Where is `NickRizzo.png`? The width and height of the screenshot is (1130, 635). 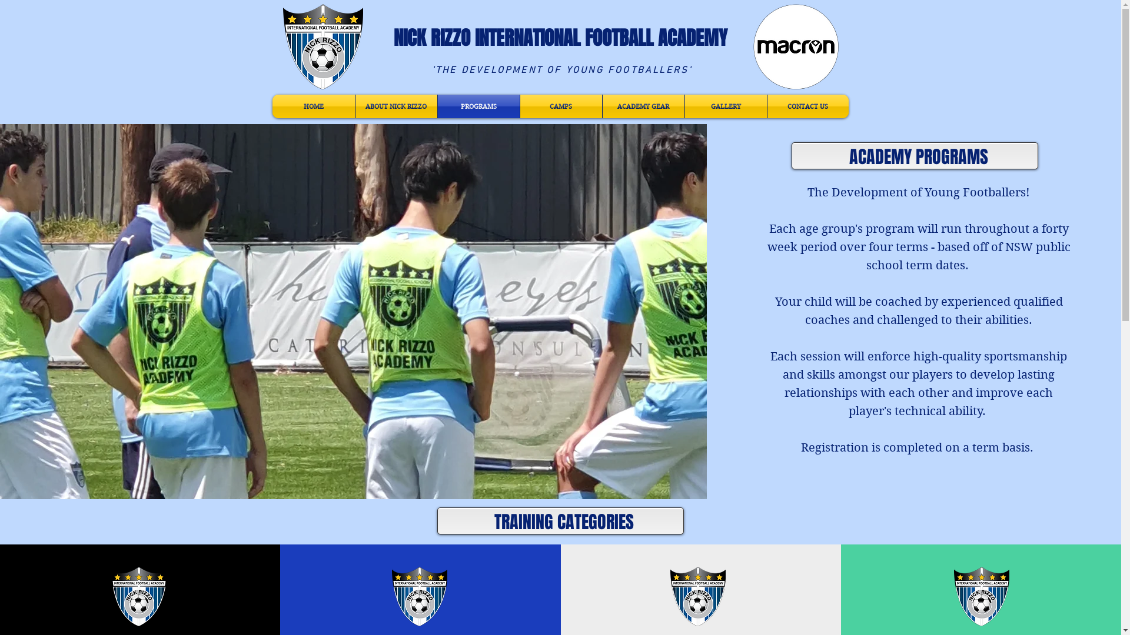
NickRizzo.png is located at coordinates (420, 596).